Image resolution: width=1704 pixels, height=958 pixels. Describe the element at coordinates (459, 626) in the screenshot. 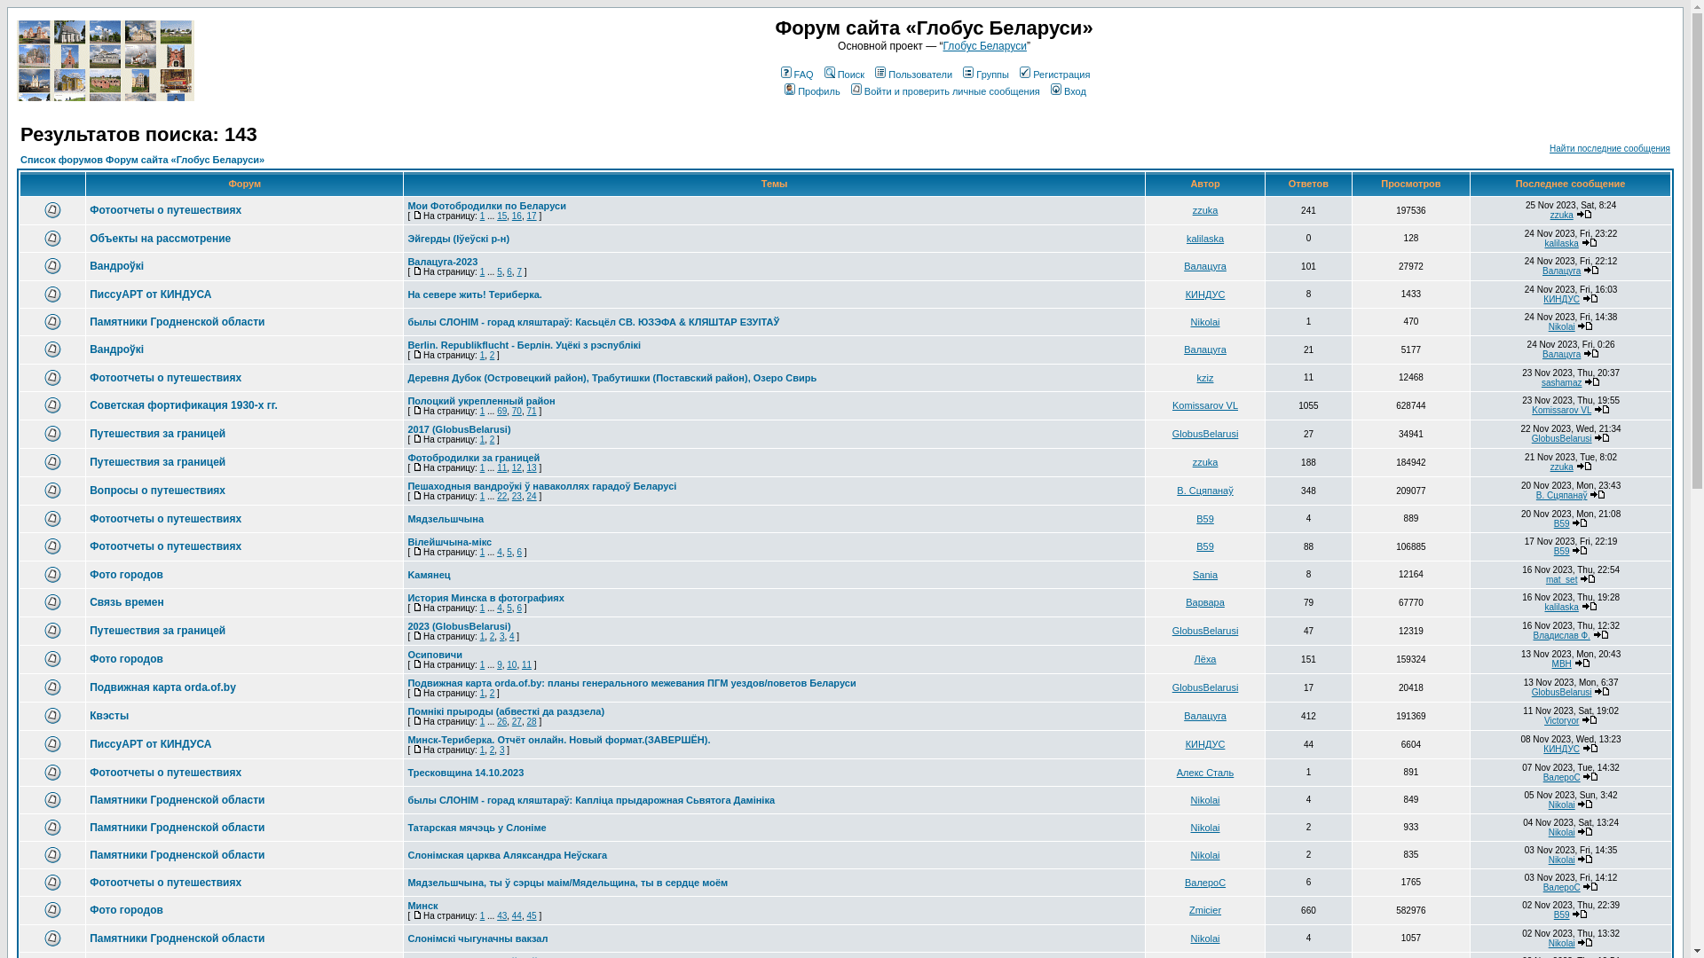

I see `2023 (GlobusBelarusi)` at that location.